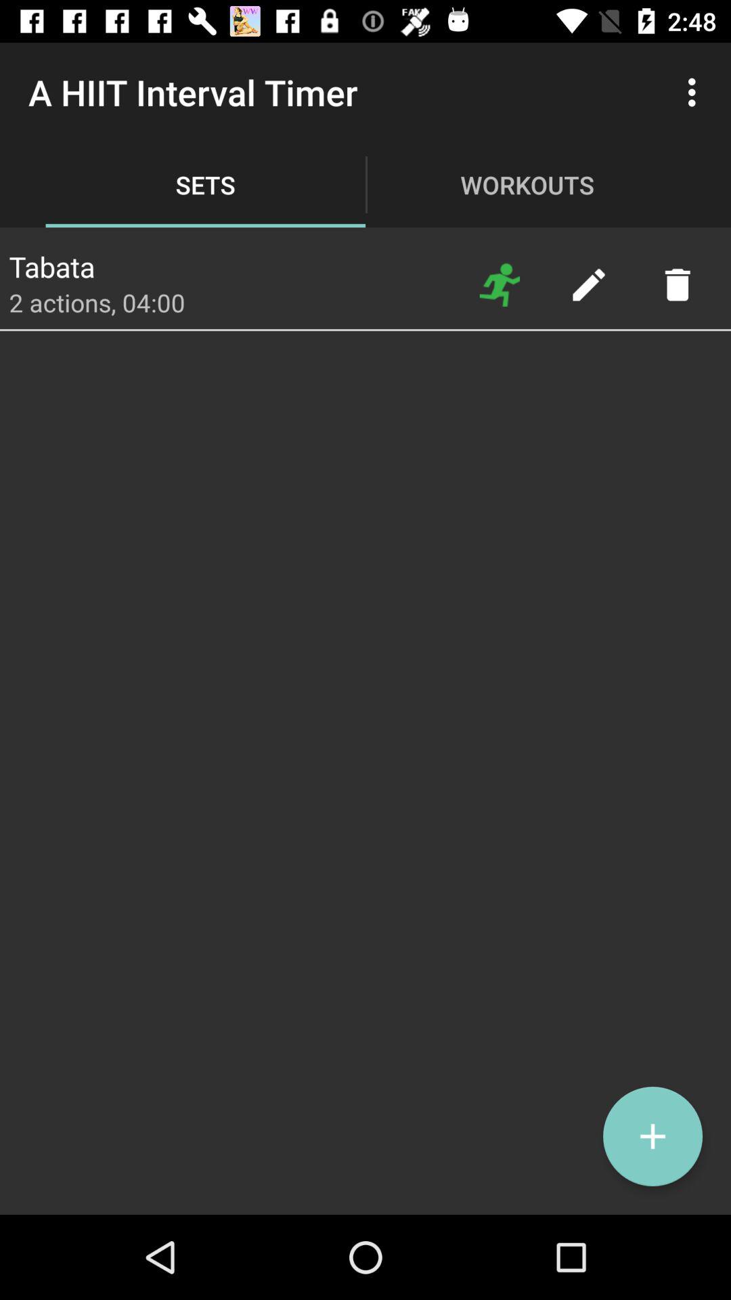 Image resolution: width=731 pixels, height=1300 pixels. Describe the element at coordinates (589, 284) in the screenshot. I see `edit set` at that location.